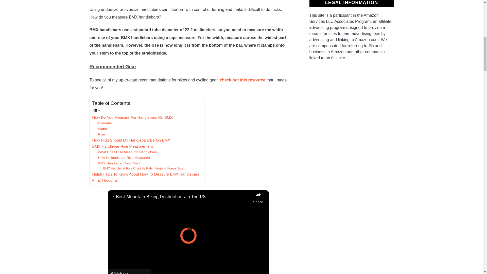  I want to click on How Is Handlebar Rise Measured, so click(124, 158).